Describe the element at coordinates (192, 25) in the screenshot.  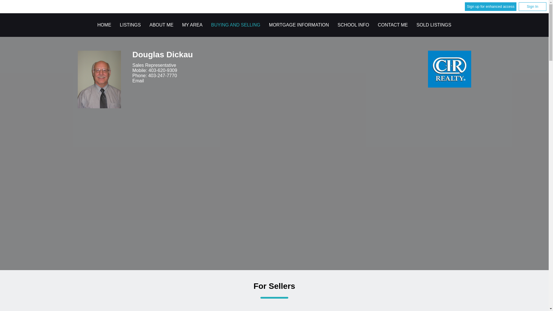
I see `MY AREA` at that location.